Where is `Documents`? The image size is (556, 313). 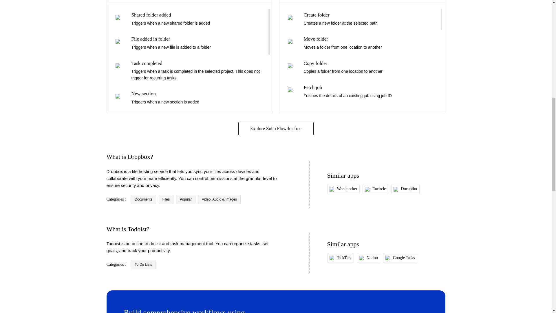
Documents is located at coordinates (143, 199).